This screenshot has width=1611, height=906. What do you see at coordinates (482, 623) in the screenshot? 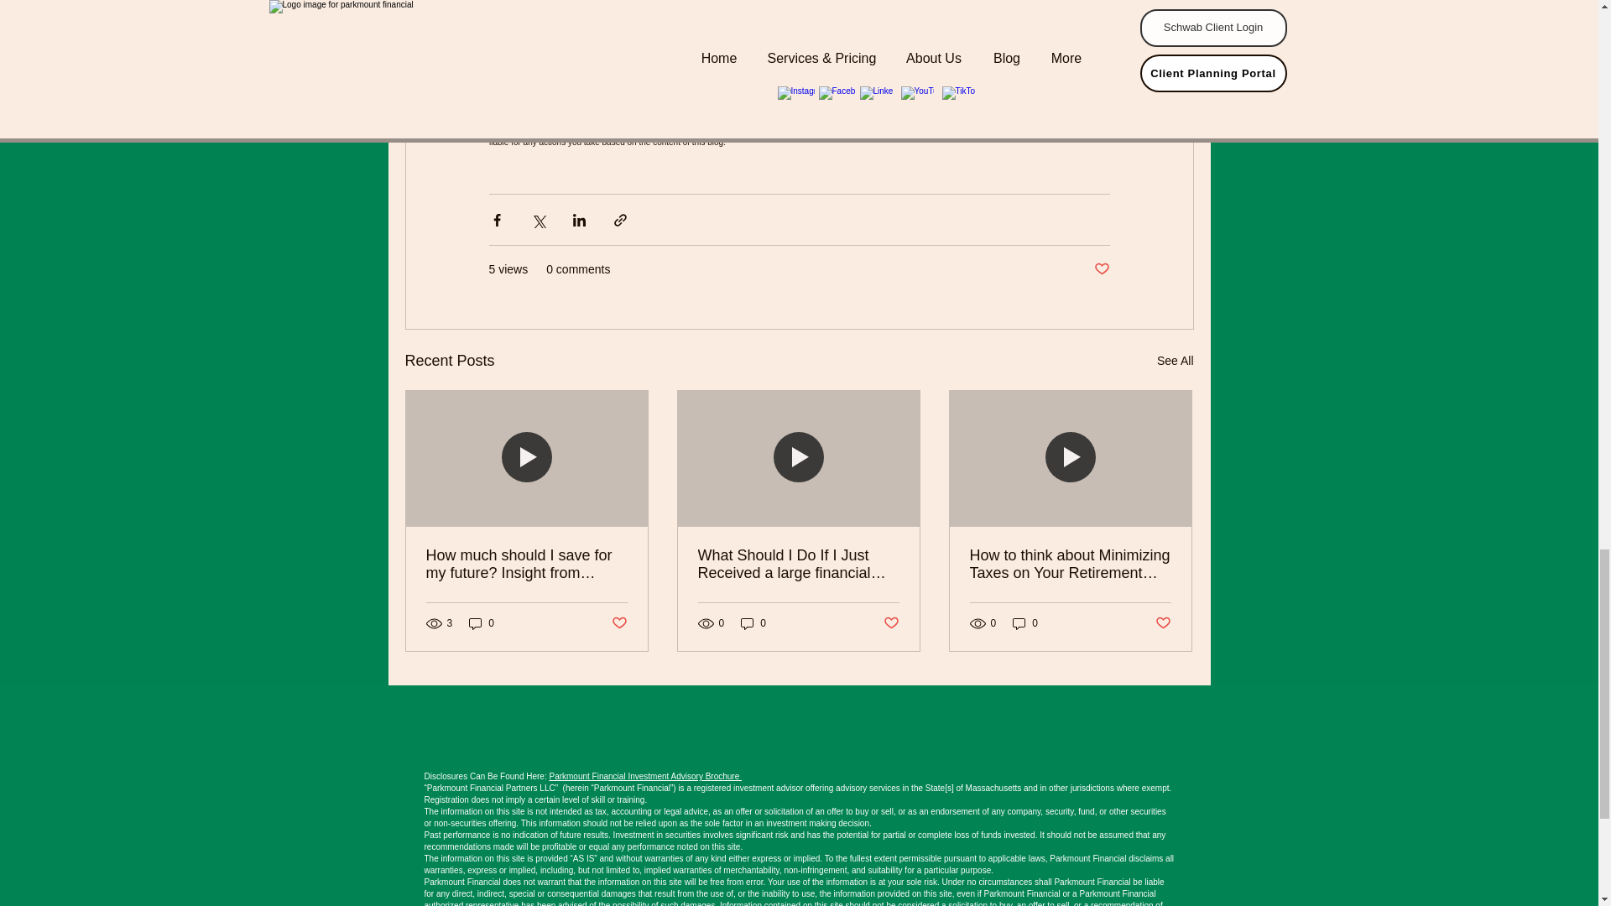
I see `0` at bounding box center [482, 623].